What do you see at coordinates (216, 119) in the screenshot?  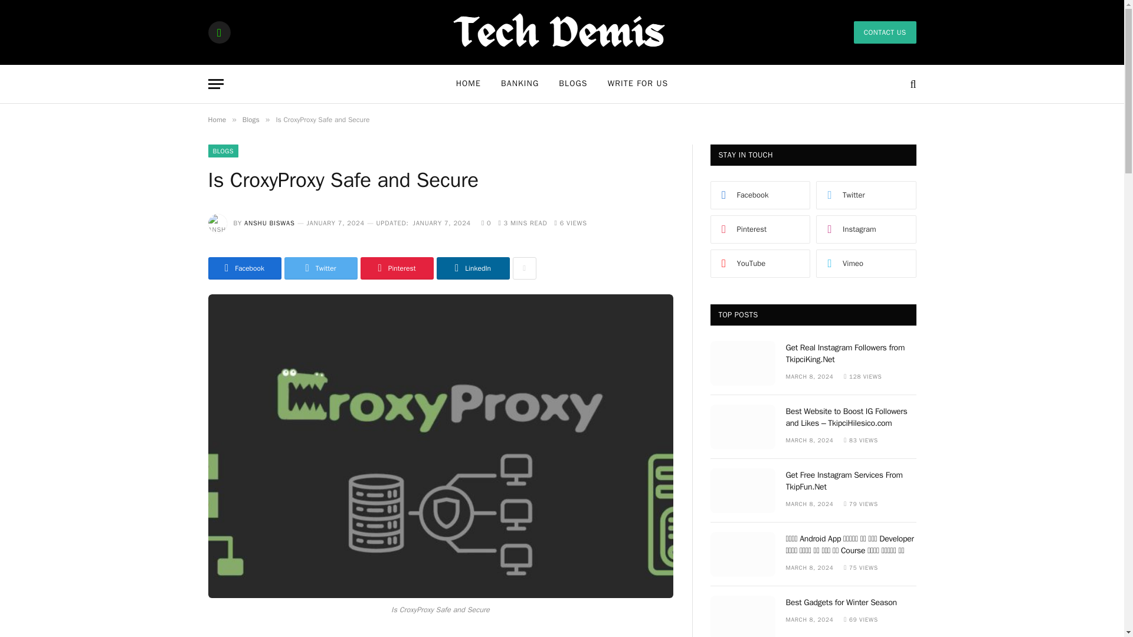 I see `Home` at bounding box center [216, 119].